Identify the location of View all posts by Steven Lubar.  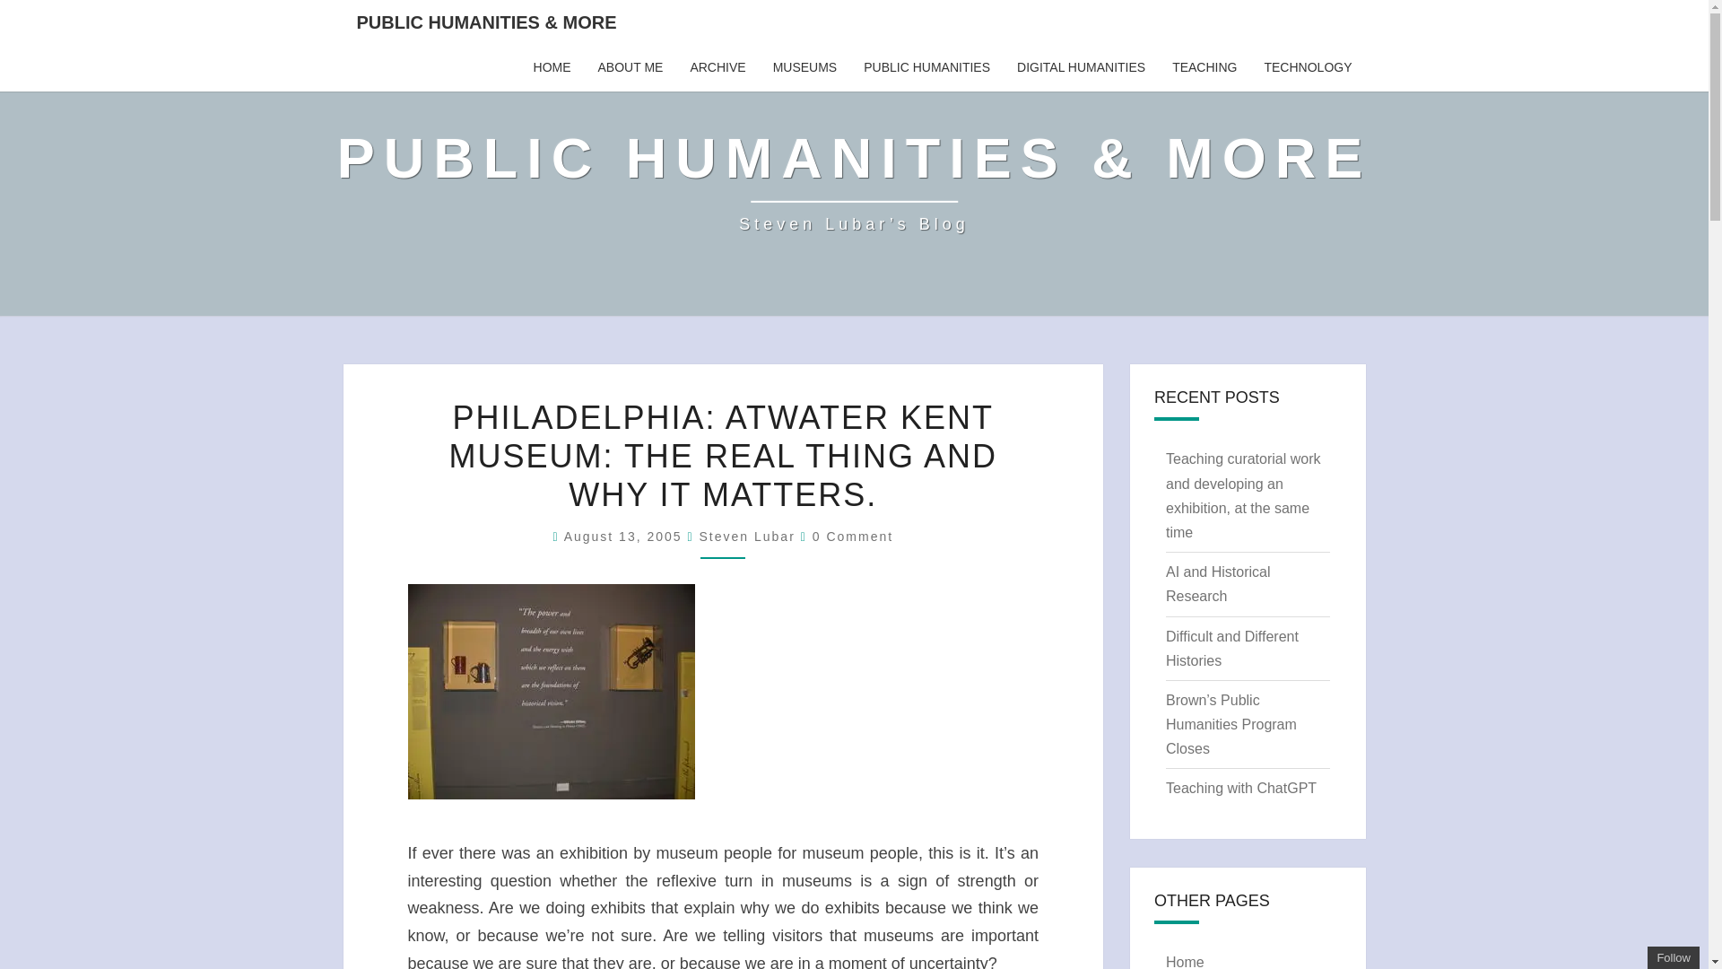
(747, 536).